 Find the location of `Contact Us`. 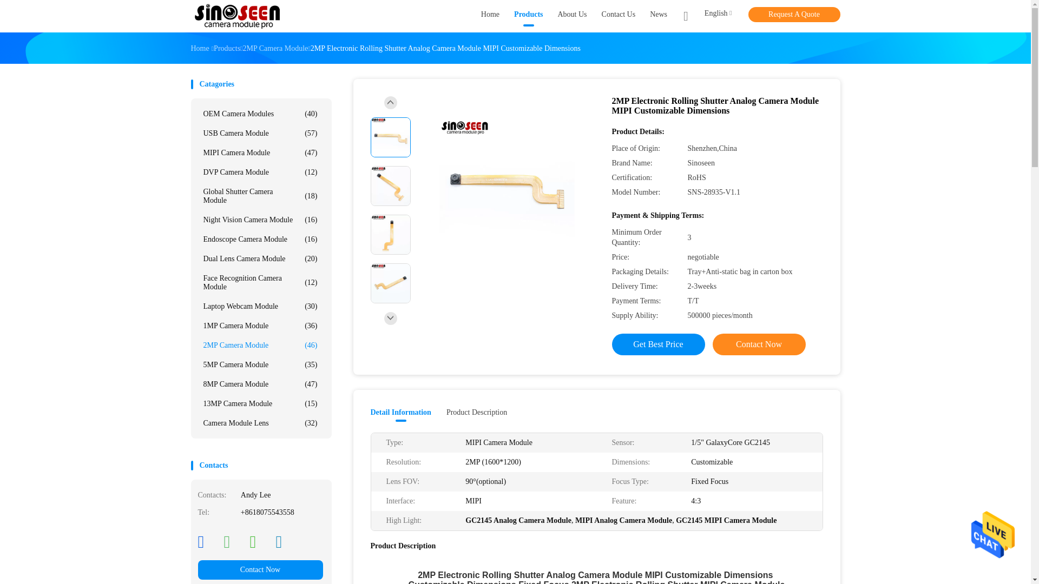

Contact Us is located at coordinates (619, 16).